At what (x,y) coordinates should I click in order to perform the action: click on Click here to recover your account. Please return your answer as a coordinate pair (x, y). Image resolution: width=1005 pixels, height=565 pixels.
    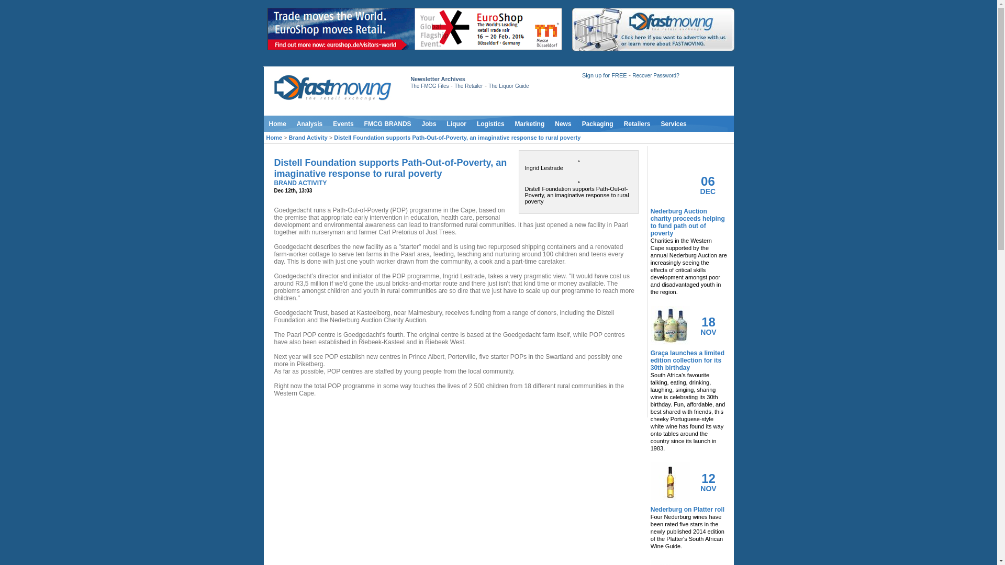
    Looking at the image, I should click on (655, 75).